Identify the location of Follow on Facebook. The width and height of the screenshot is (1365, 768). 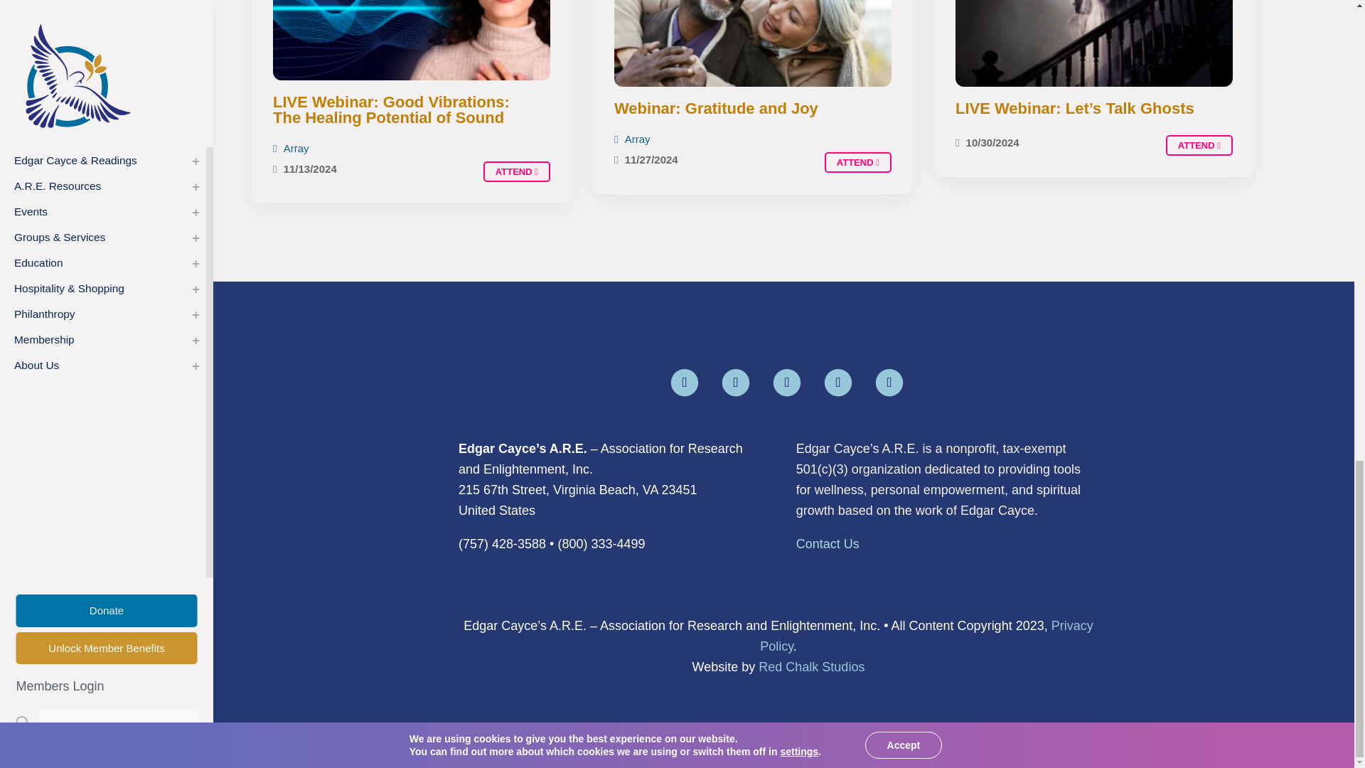
(682, 380).